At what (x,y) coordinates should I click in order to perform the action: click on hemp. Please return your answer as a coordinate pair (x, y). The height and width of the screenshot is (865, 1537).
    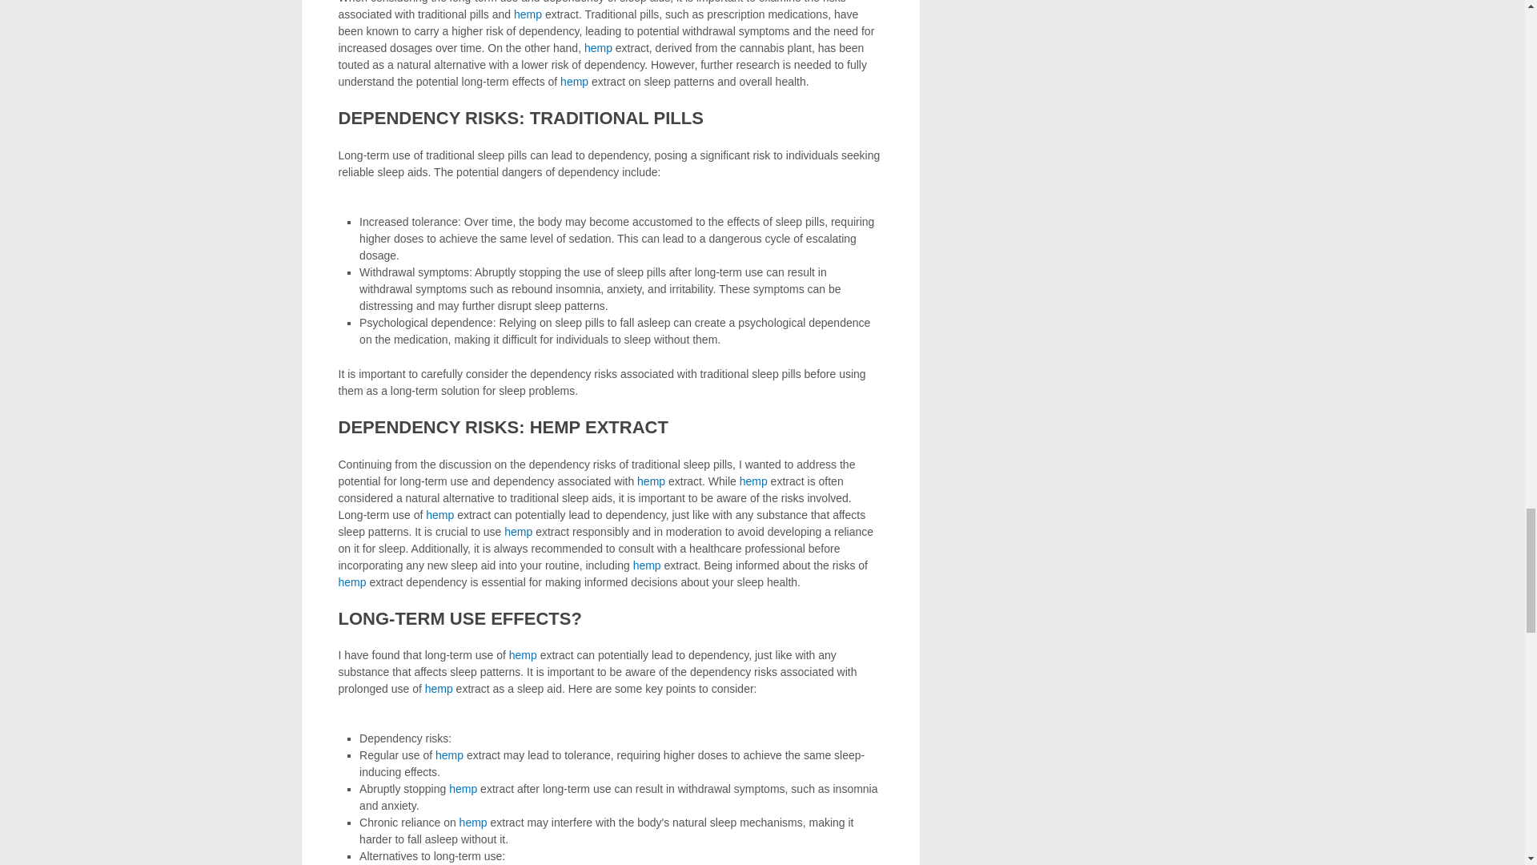
    Looking at the image, I should click on (473, 822).